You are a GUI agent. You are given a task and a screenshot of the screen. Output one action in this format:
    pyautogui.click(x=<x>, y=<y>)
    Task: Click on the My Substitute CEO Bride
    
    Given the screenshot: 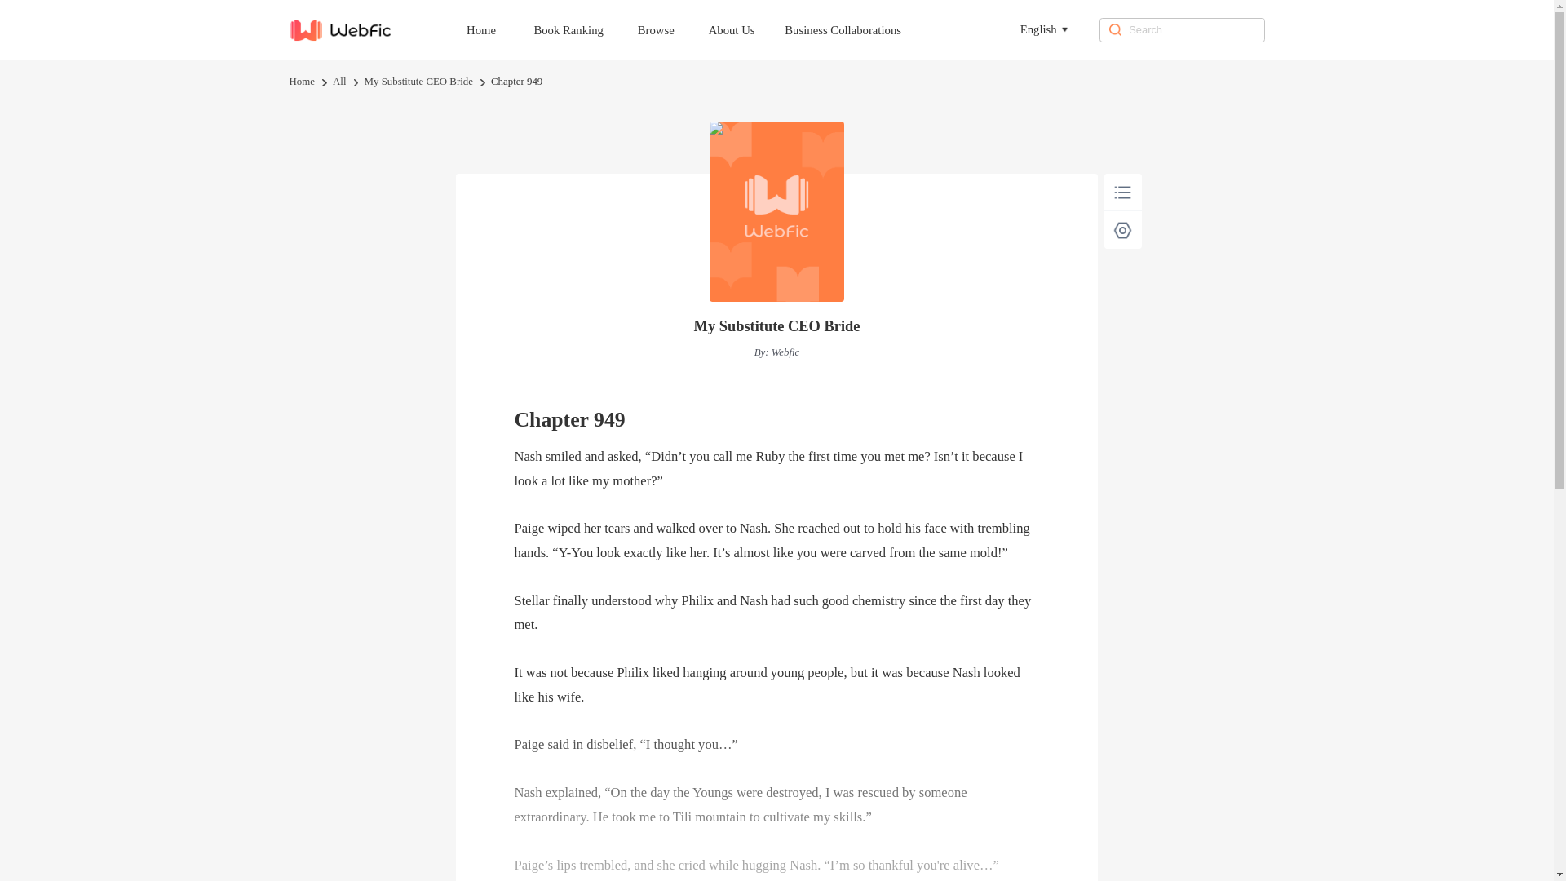 What is the action you would take?
    pyautogui.click(x=776, y=326)
    